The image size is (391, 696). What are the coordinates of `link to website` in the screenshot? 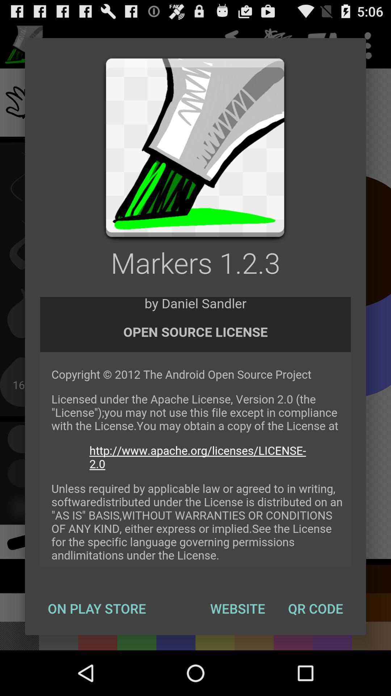 It's located at (195, 432).